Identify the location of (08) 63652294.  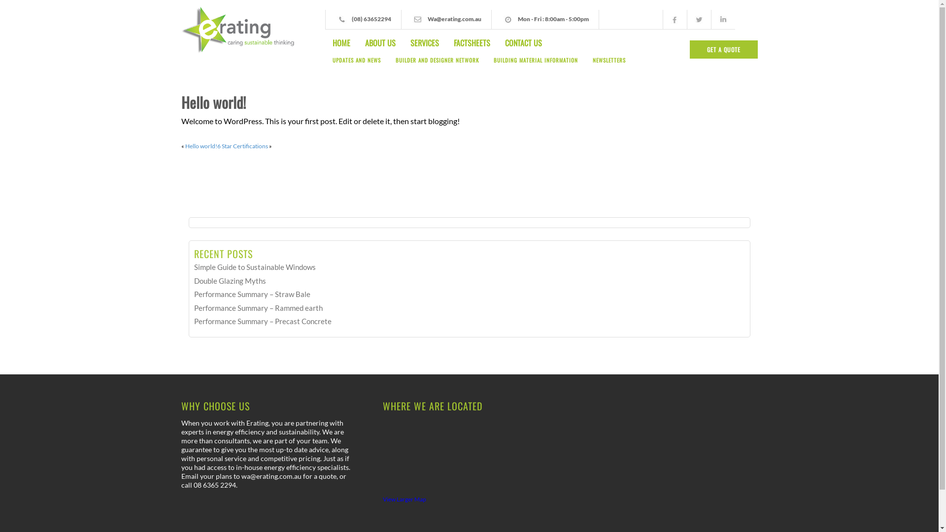
(372, 19).